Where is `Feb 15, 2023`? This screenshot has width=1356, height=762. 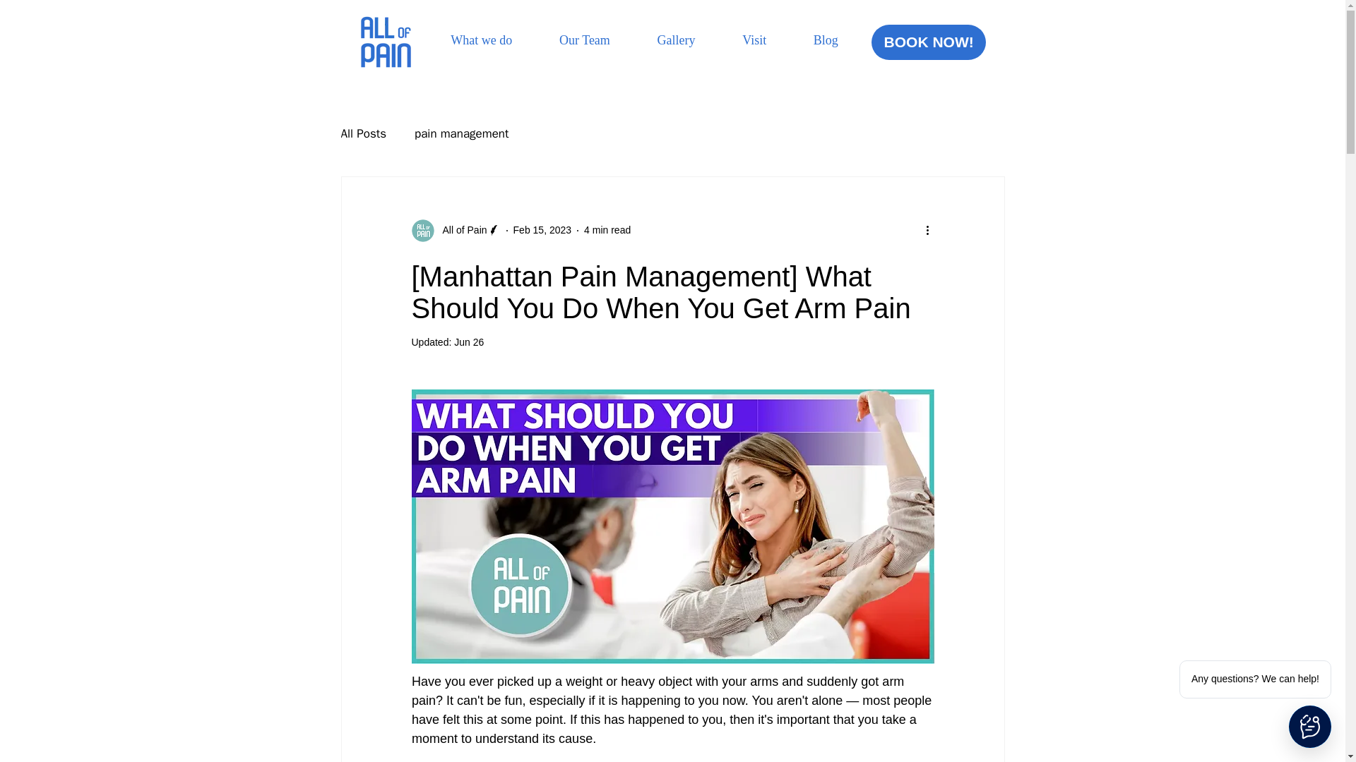
Feb 15, 2023 is located at coordinates (542, 229).